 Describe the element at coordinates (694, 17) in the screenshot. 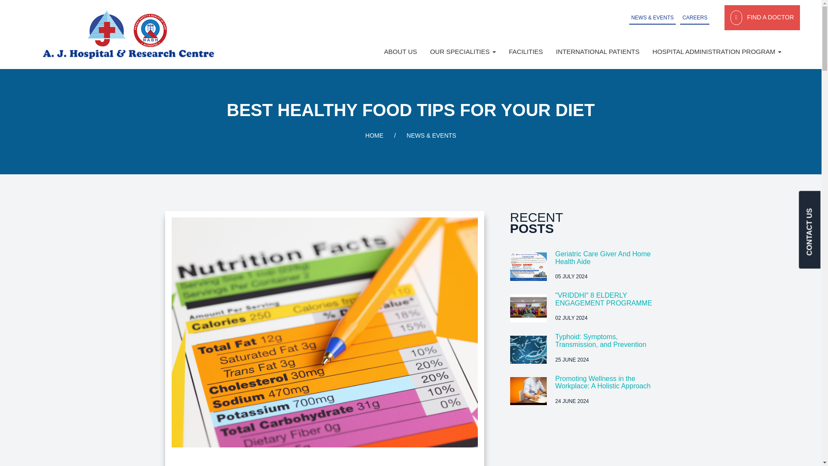

I see `CAREERS` at that location.